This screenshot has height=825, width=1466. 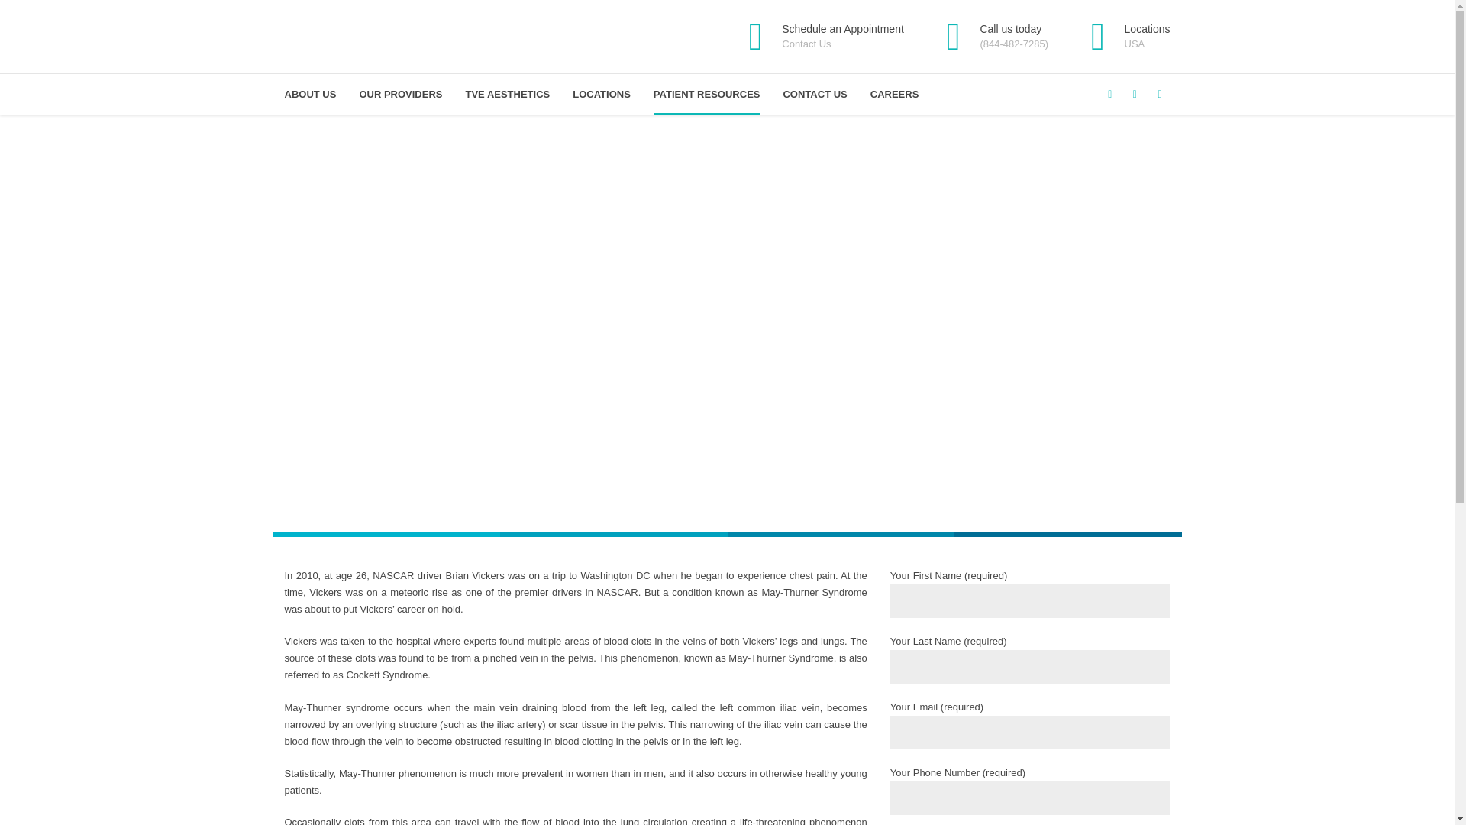 I want to click on PATIENT RESOURCES, so click(x=507, y=95).